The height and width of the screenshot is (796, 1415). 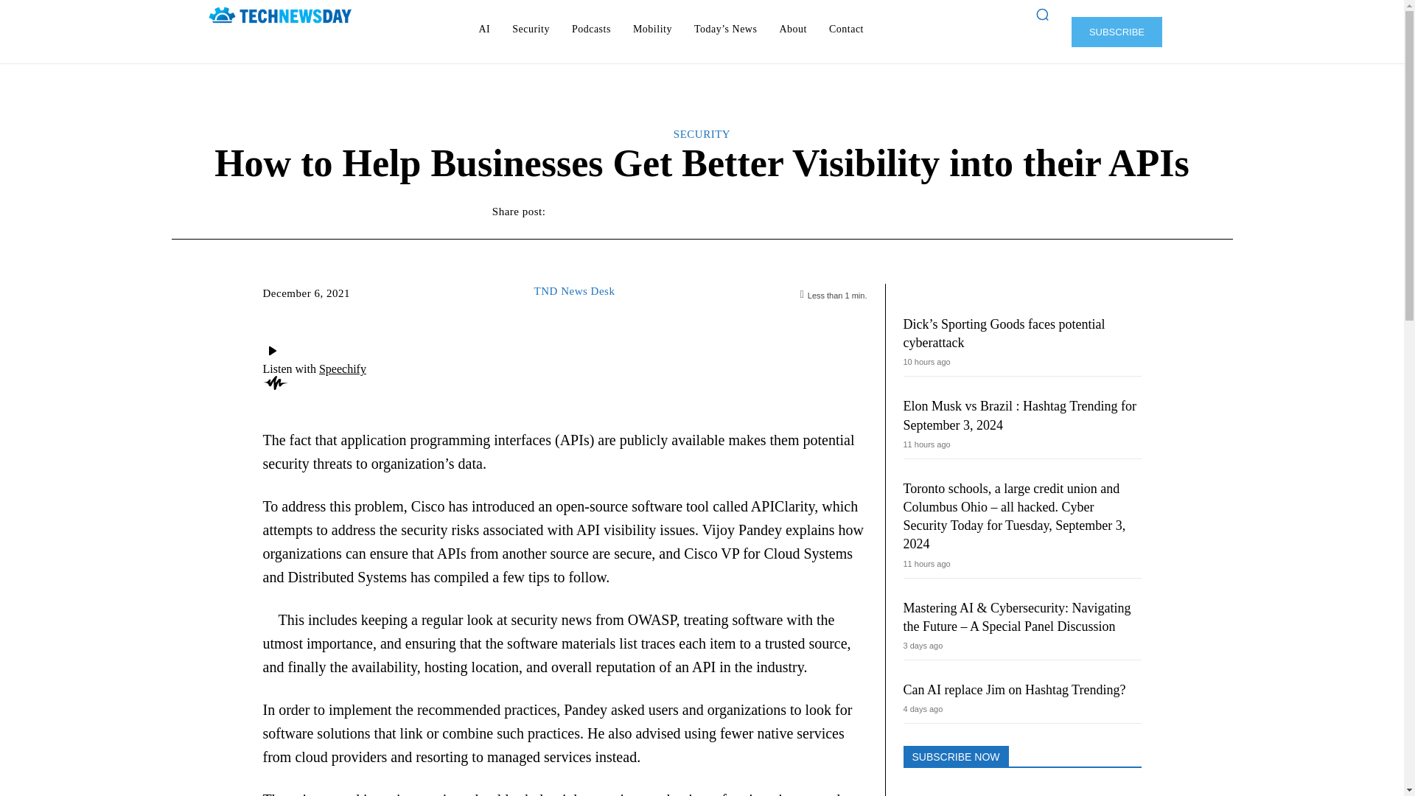 What do you see at coordinates (591, 29) in the screenshot?
I see `Podcasts` at bounding box center [591, 29].